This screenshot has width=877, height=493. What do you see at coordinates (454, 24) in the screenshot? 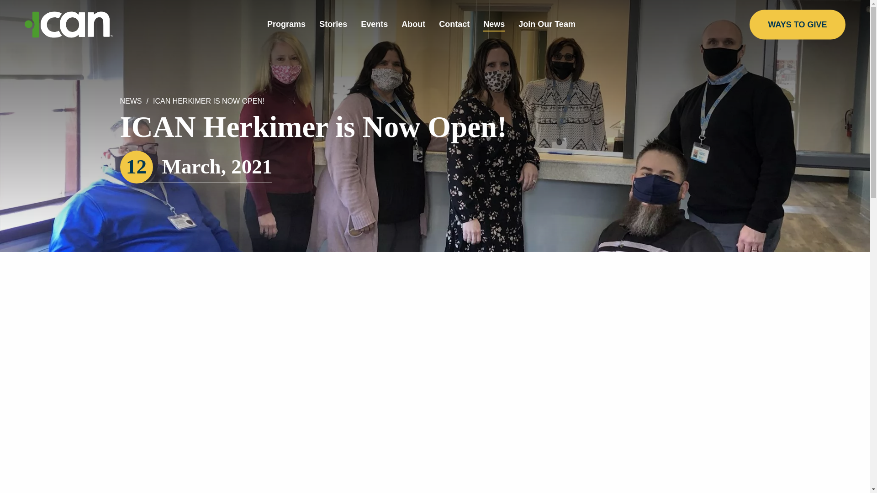
I see `Contact` at bounding box center [454, 24].